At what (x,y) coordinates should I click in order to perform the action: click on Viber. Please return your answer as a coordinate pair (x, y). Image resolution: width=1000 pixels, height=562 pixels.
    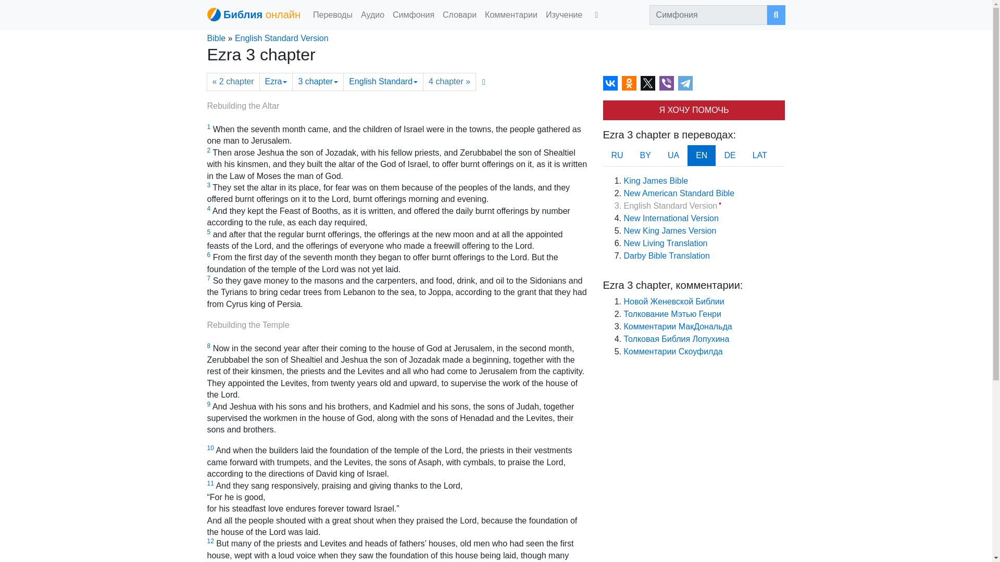
    Looking at the image, I should click on (667, 83).